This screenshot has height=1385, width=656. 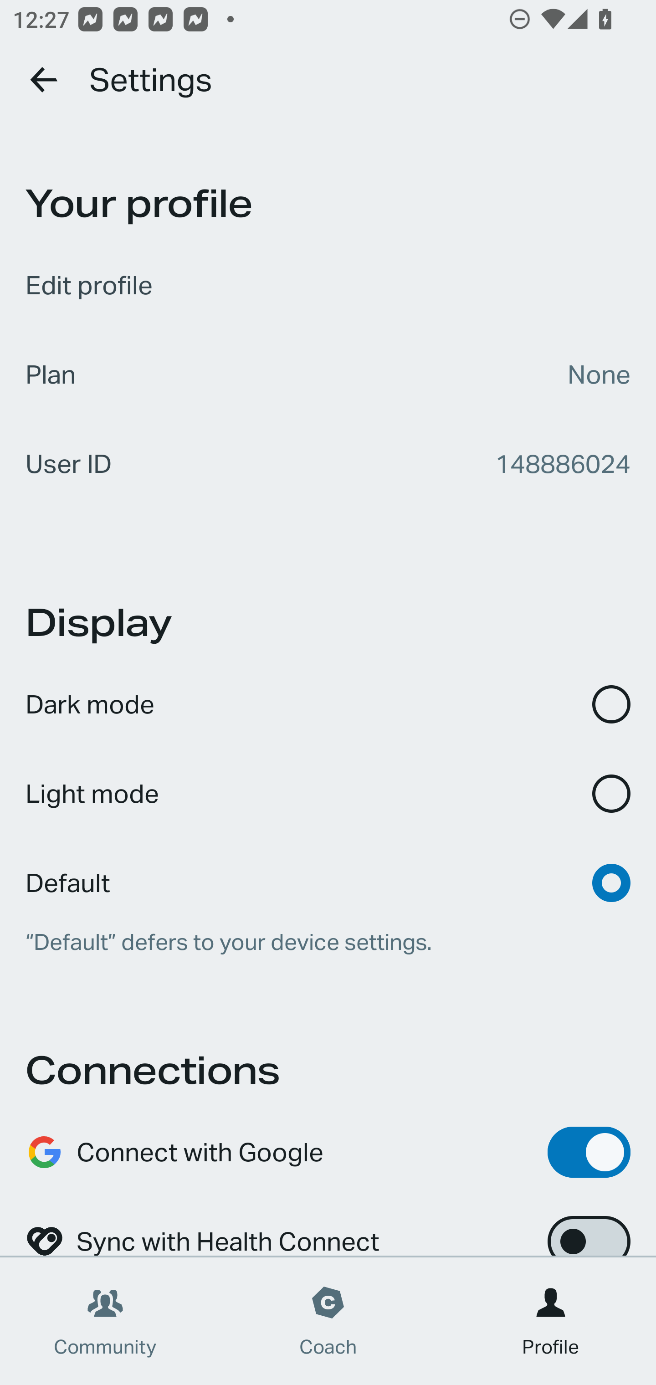 I want to click on Dark mode, so click(x=328, y=704).